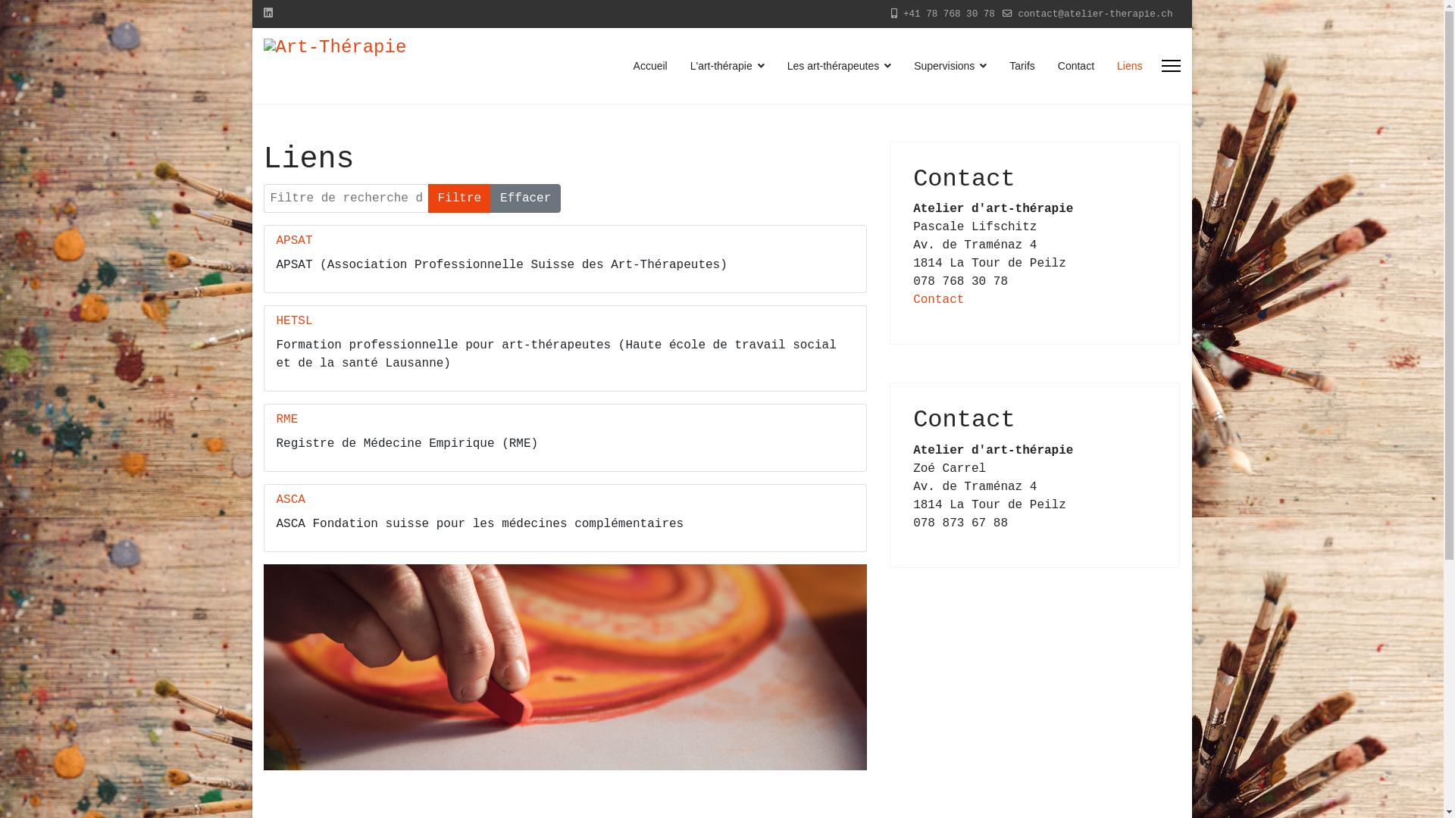 The width and height of the screenshot is (1455, 818). I want to click on Contact, so click(1076, 66).